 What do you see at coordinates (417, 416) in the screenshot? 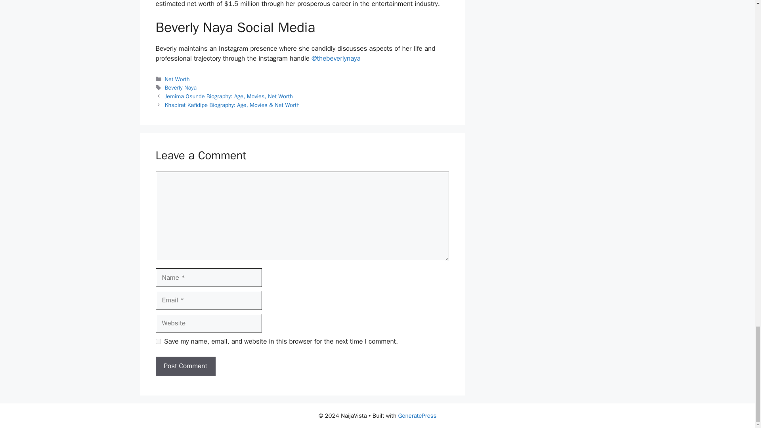
I see `GeneratePress` at bounding box center [417, 416].